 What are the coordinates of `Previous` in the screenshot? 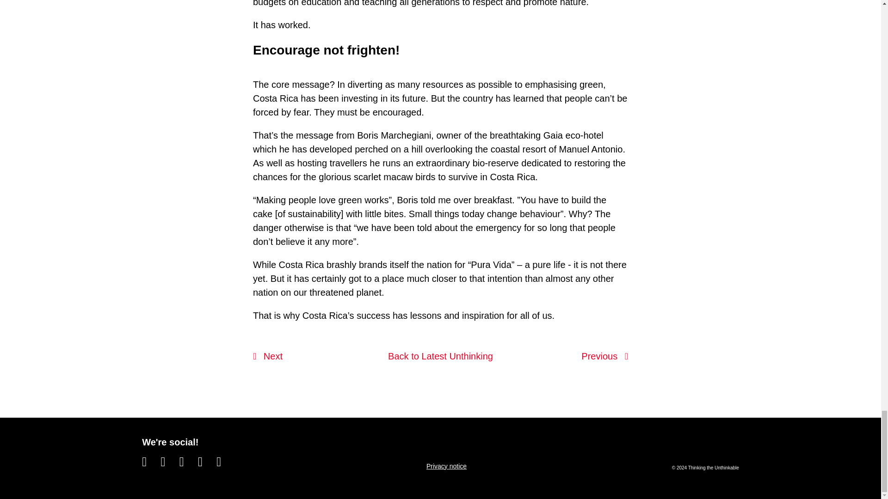 It's located at (604, 356).